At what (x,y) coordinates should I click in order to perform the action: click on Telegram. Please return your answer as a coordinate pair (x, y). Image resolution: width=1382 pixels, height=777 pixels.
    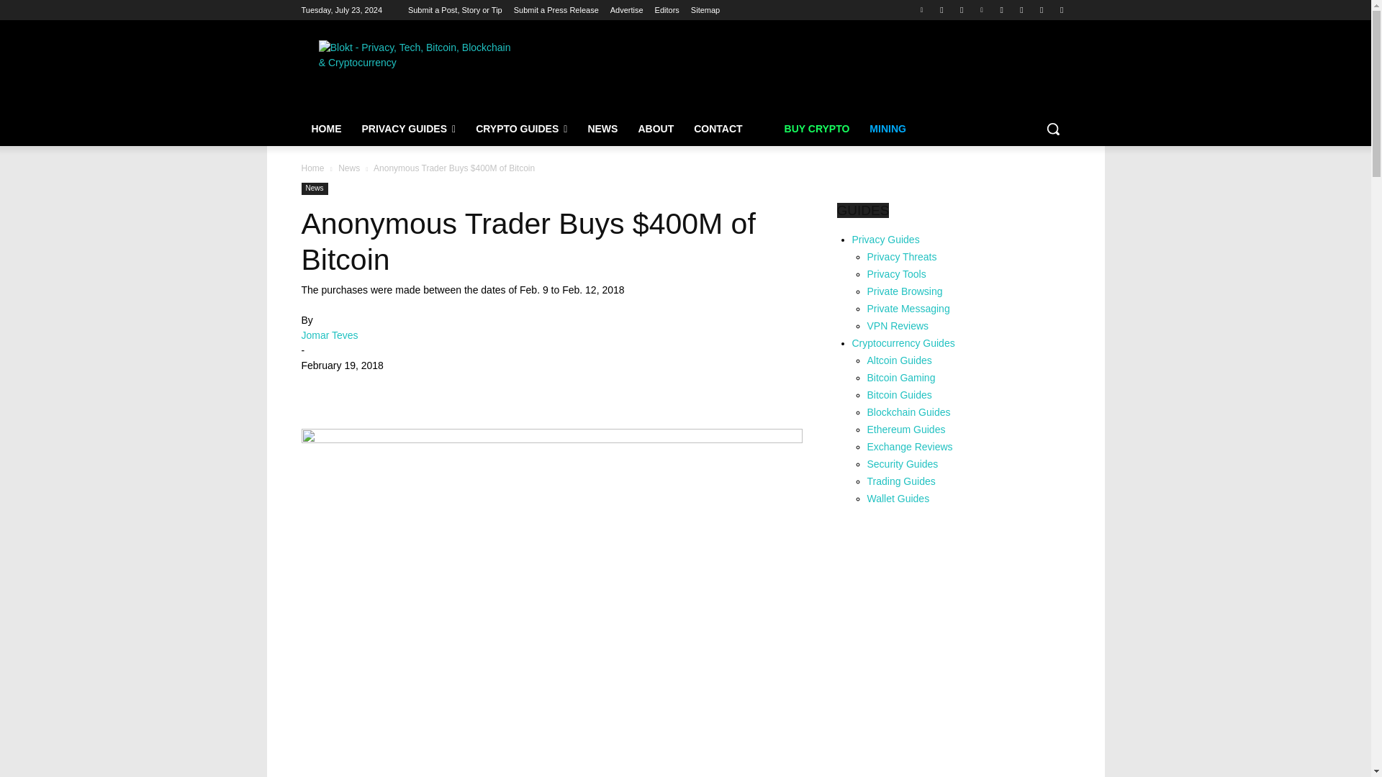
    Looking at the image, I should click on (962, 9).